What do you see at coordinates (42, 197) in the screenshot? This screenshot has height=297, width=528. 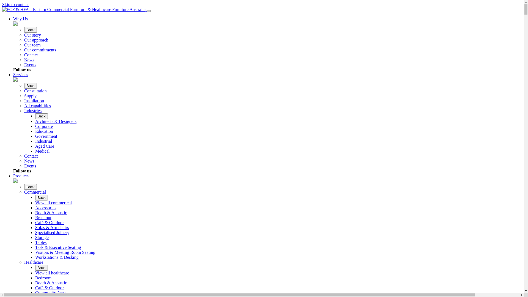 I see `Back` at bounding box center [42, 197].